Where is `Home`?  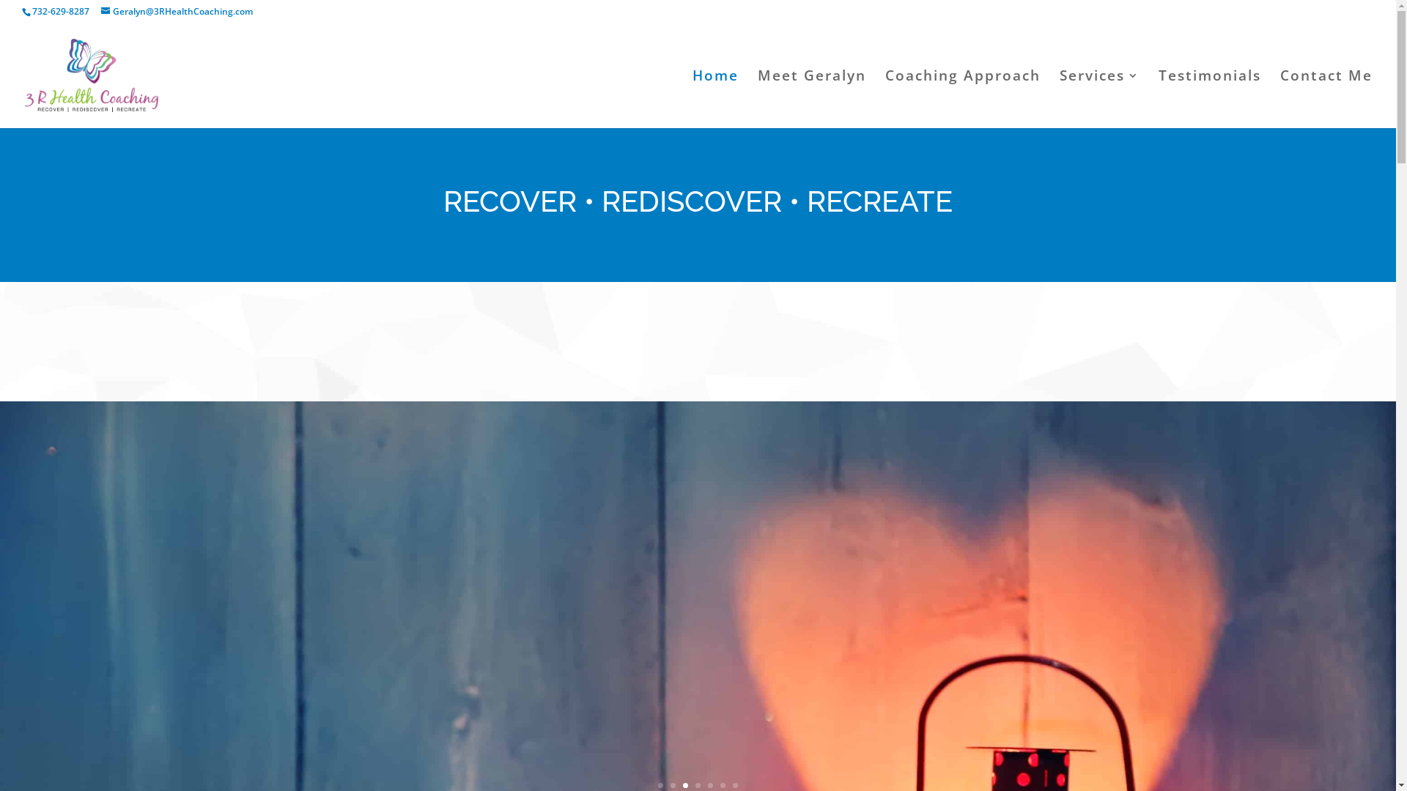 Home is located at coordinates (715, 100).